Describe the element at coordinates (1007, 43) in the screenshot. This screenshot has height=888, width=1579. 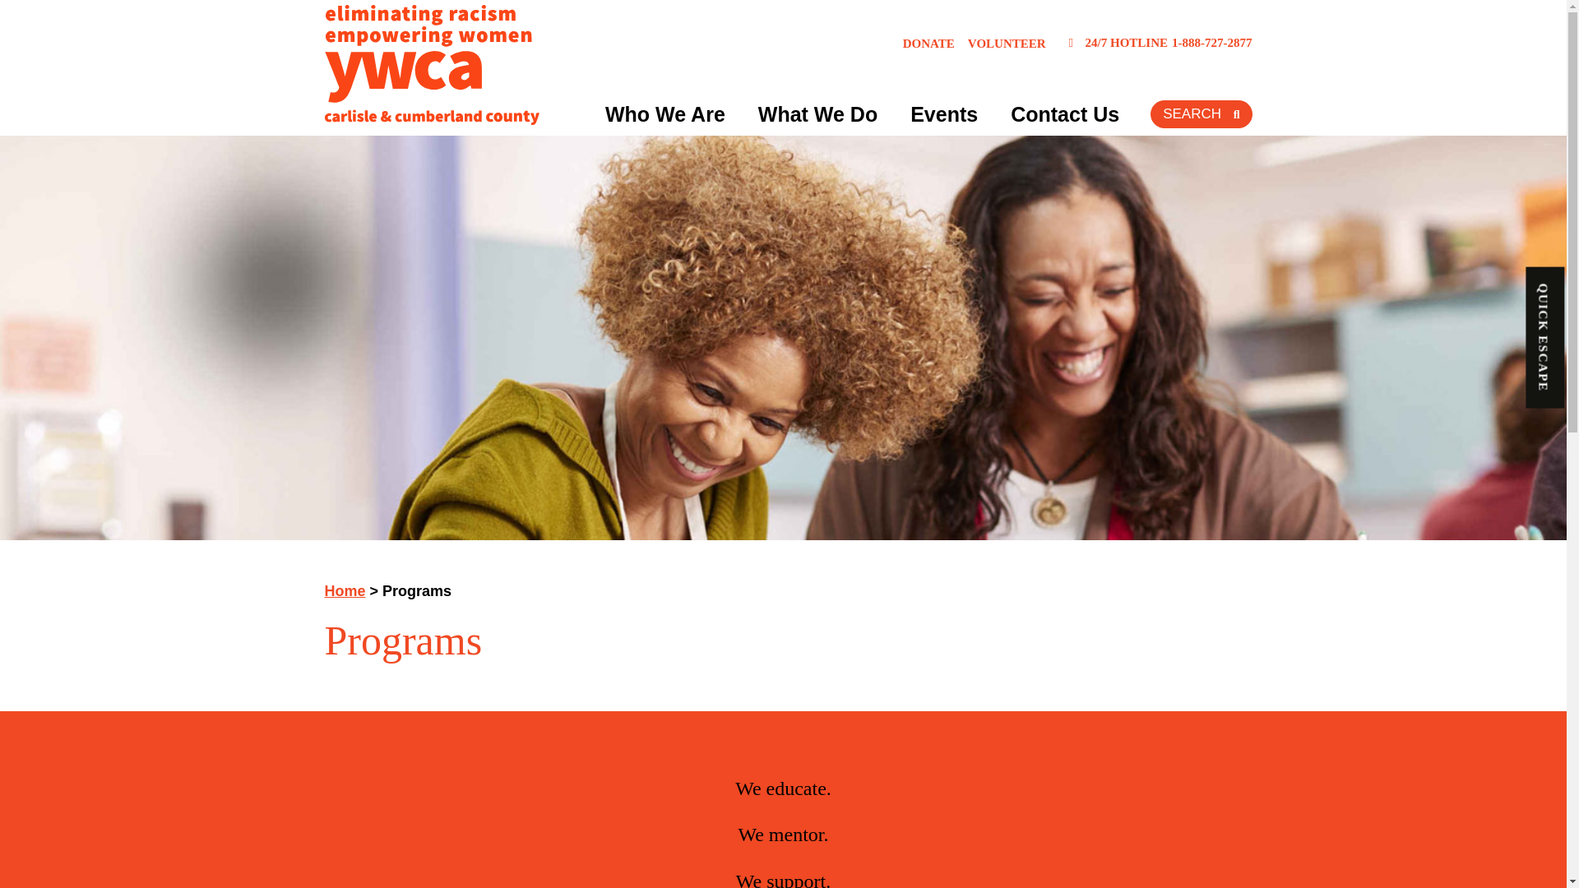
I see `VOLUNTEER` at that location.